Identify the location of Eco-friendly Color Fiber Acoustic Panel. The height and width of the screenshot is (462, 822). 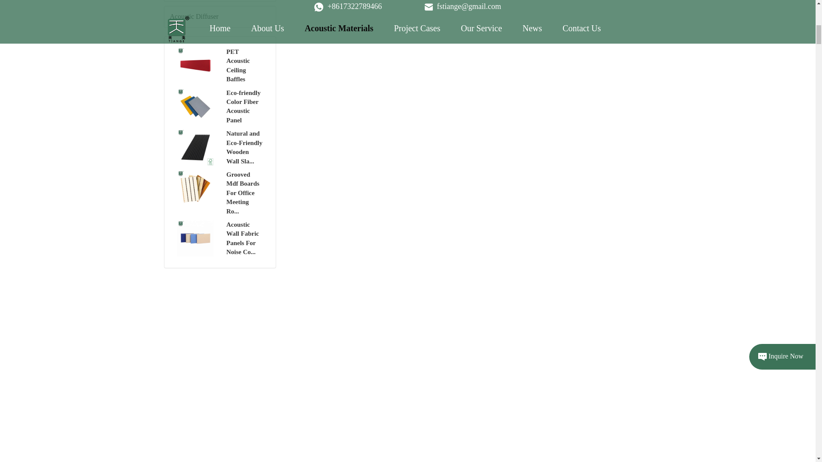
(220, 107).